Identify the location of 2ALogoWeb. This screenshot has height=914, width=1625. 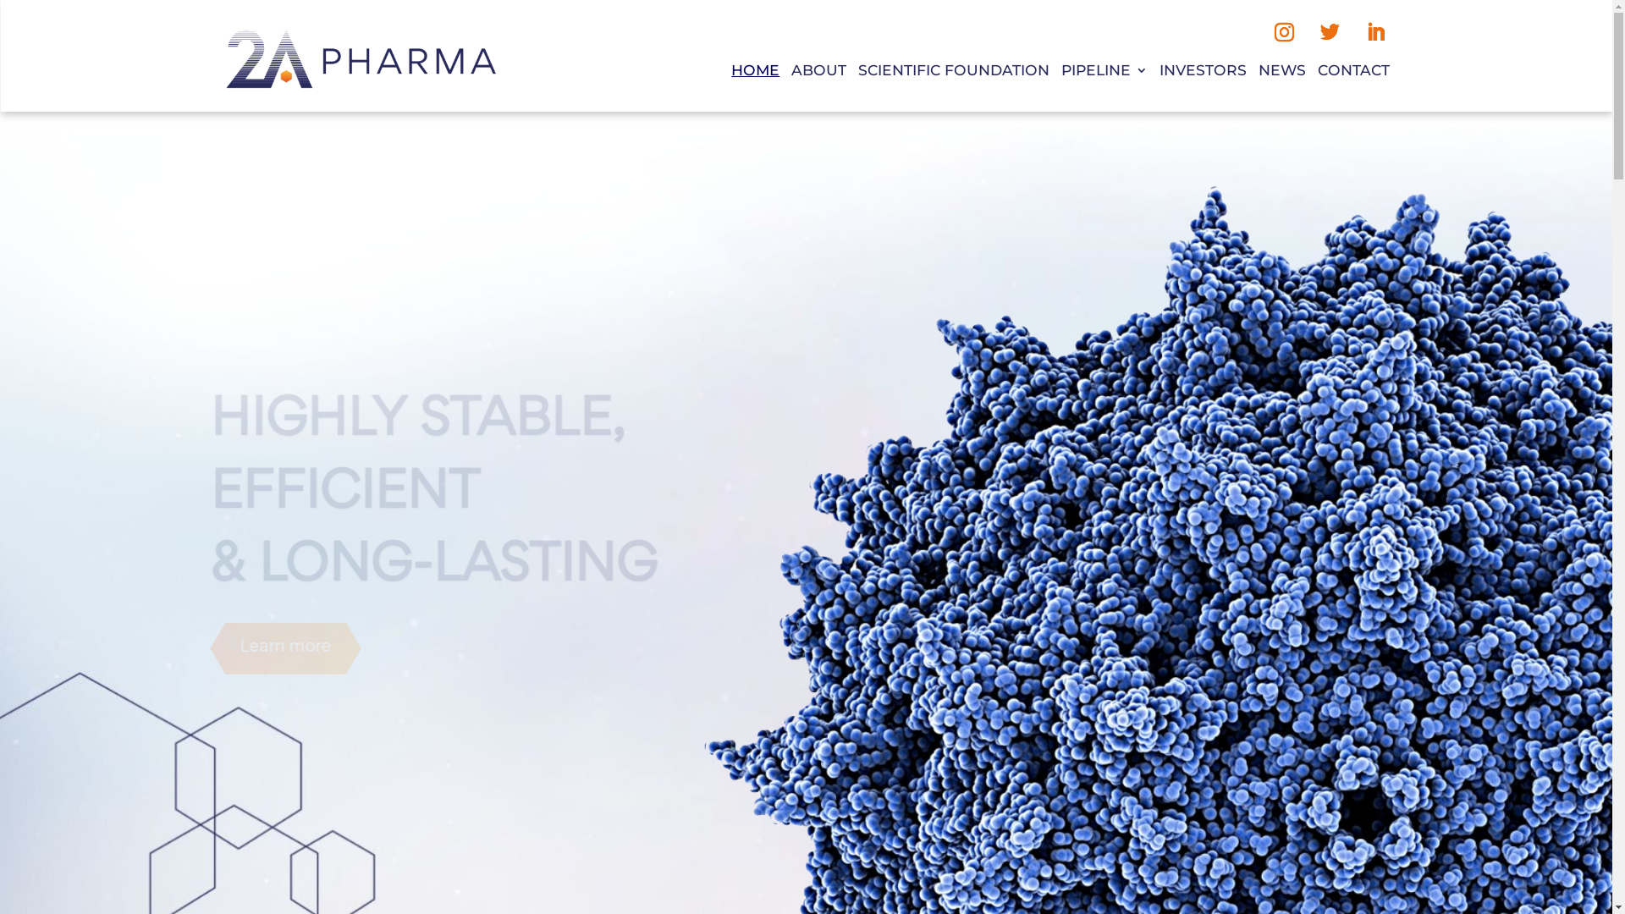
(361, 59).